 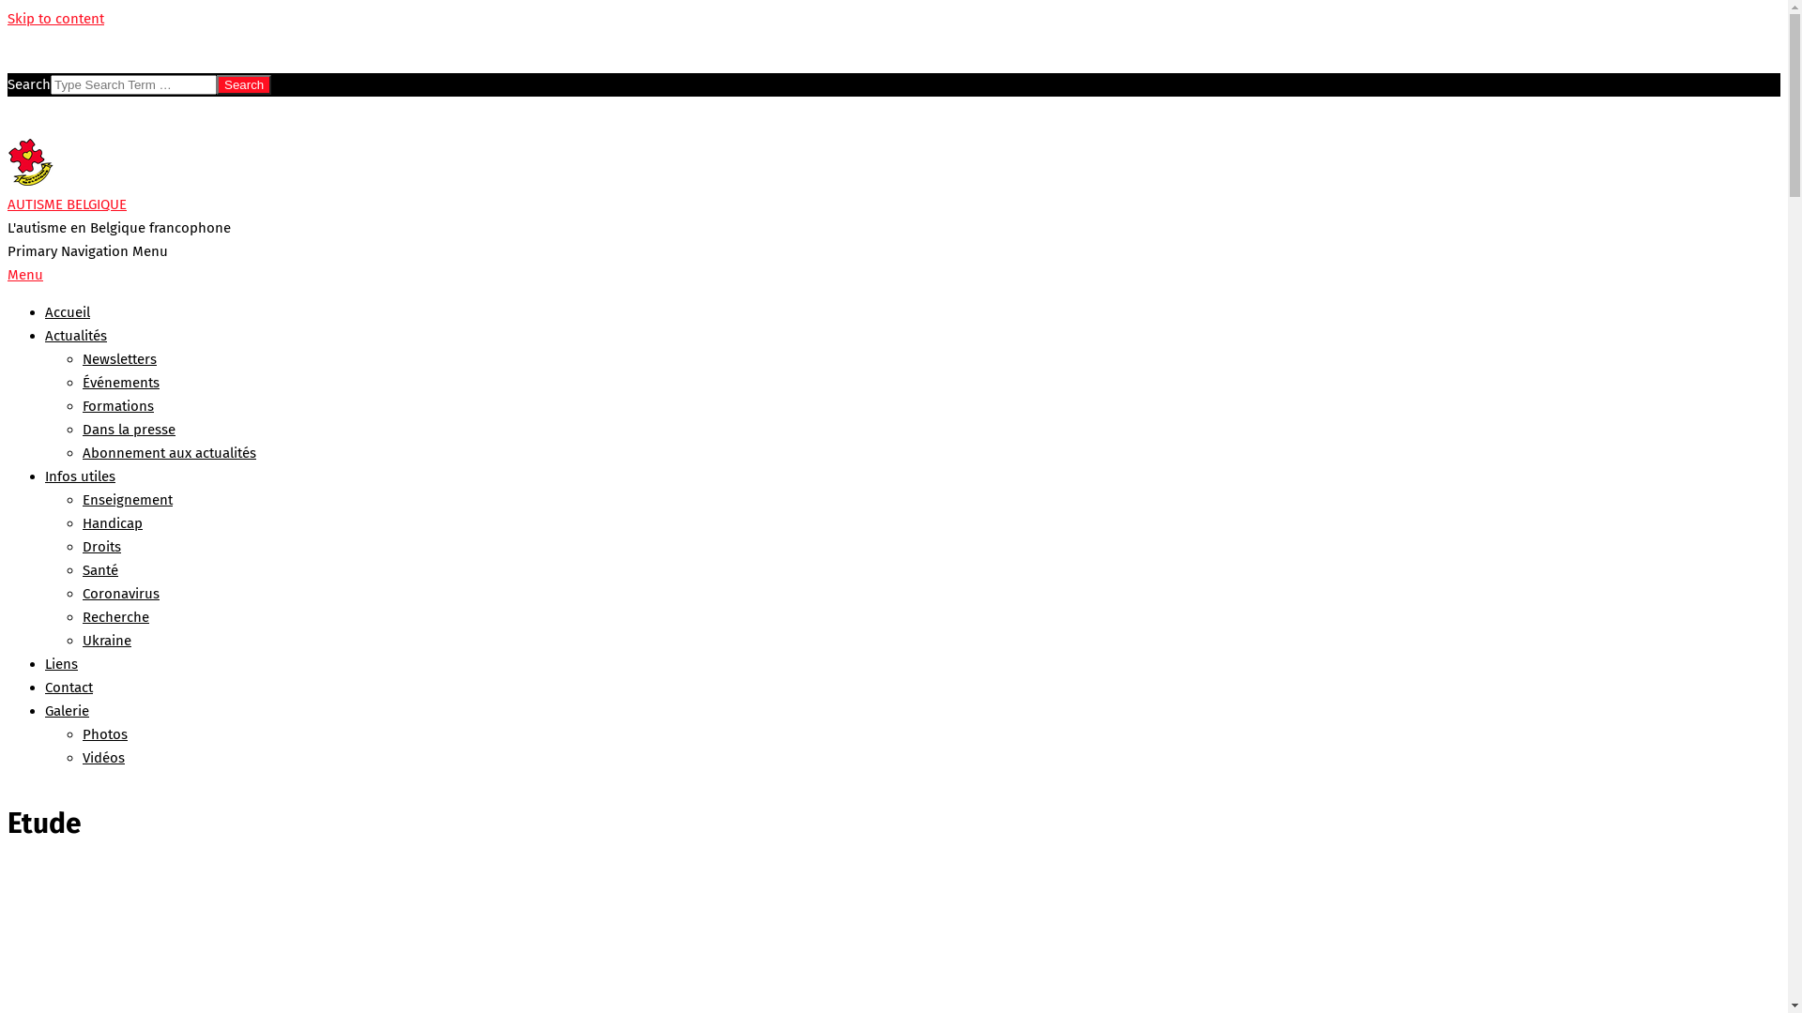 I want to click on Infos utiles, so click(x=80, y=476).